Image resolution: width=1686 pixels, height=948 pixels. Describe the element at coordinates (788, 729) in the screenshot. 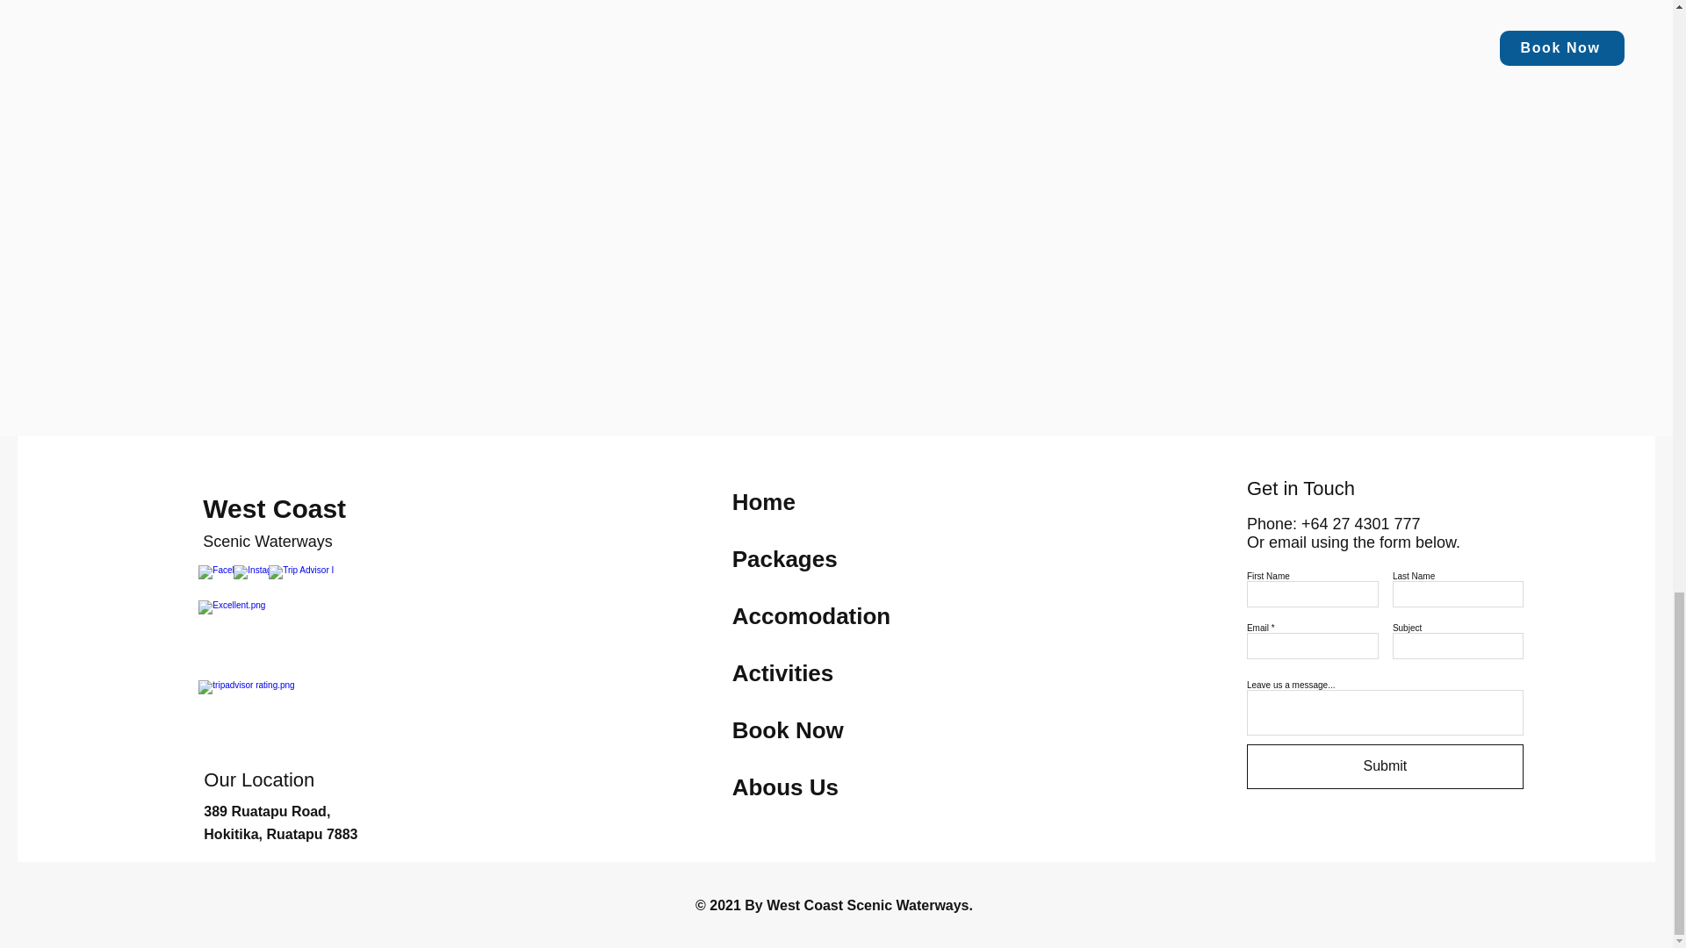

I see `Book Now` at that location.